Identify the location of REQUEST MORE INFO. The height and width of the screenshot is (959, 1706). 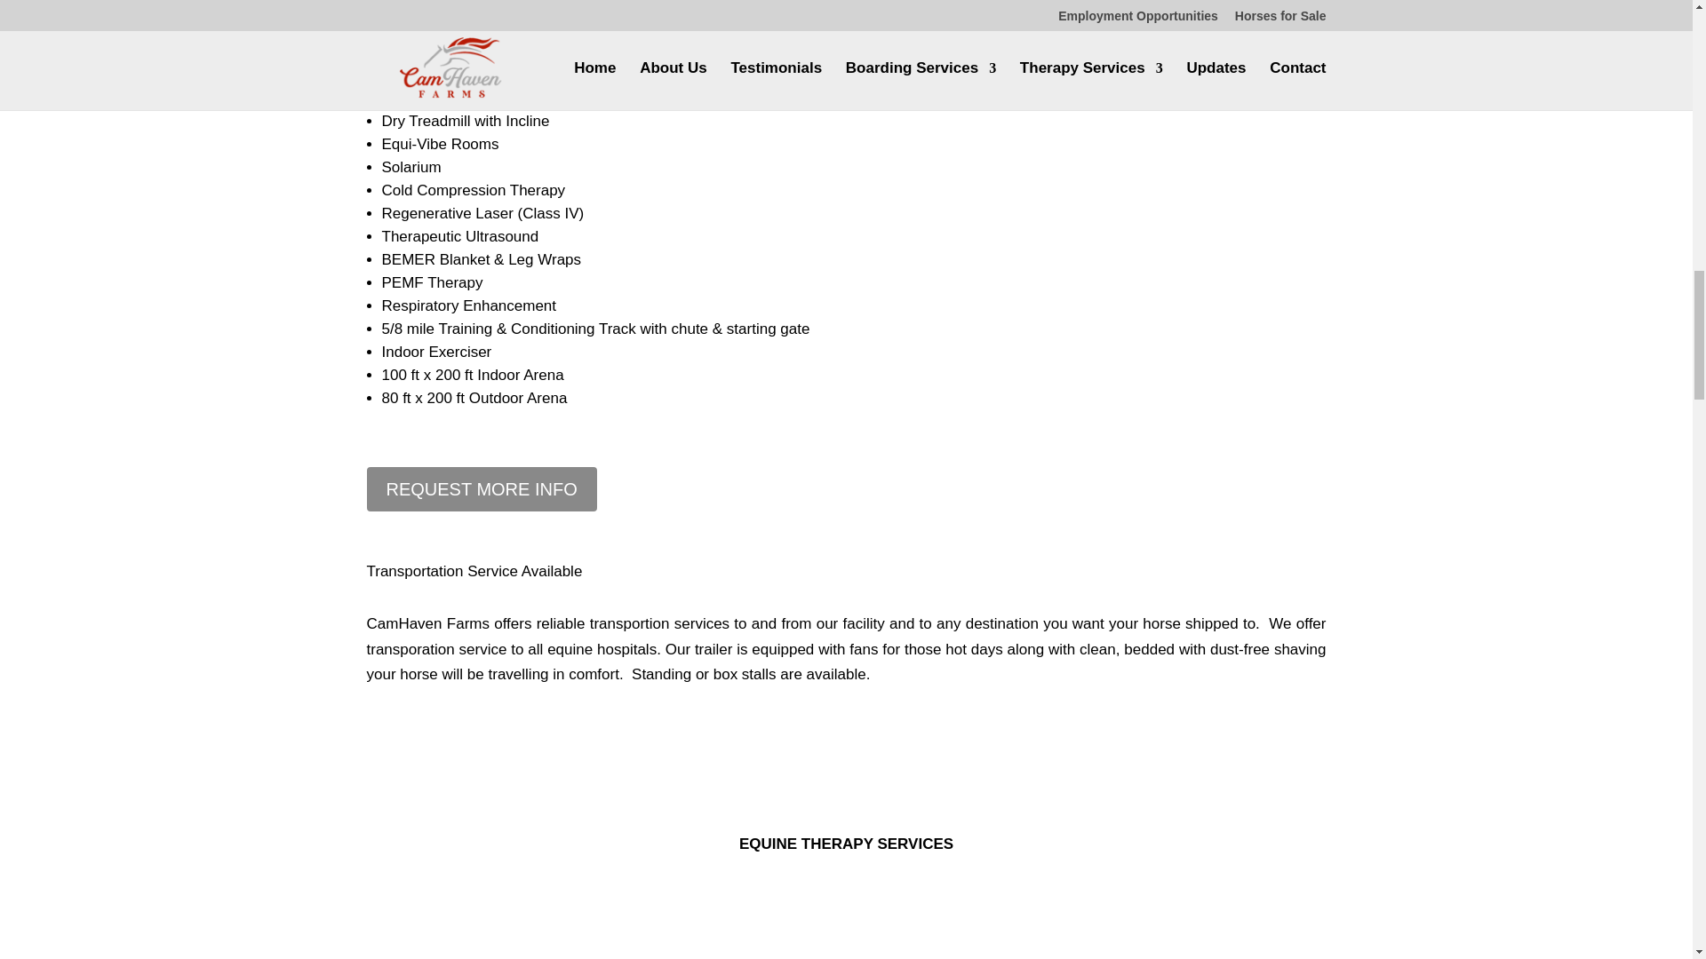
(481, 488).